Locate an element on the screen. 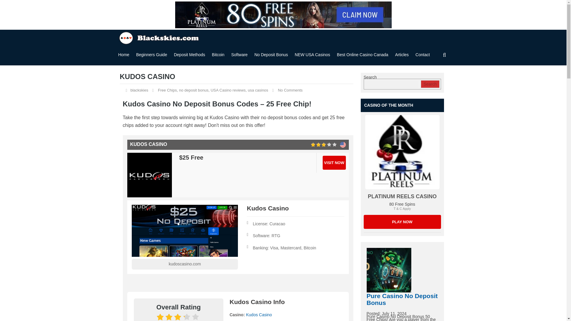 This screenshot has width=571, height=321. Online Casino No Deposit Bonus Codes Usa 2024 is located at coordinates (160, 37).